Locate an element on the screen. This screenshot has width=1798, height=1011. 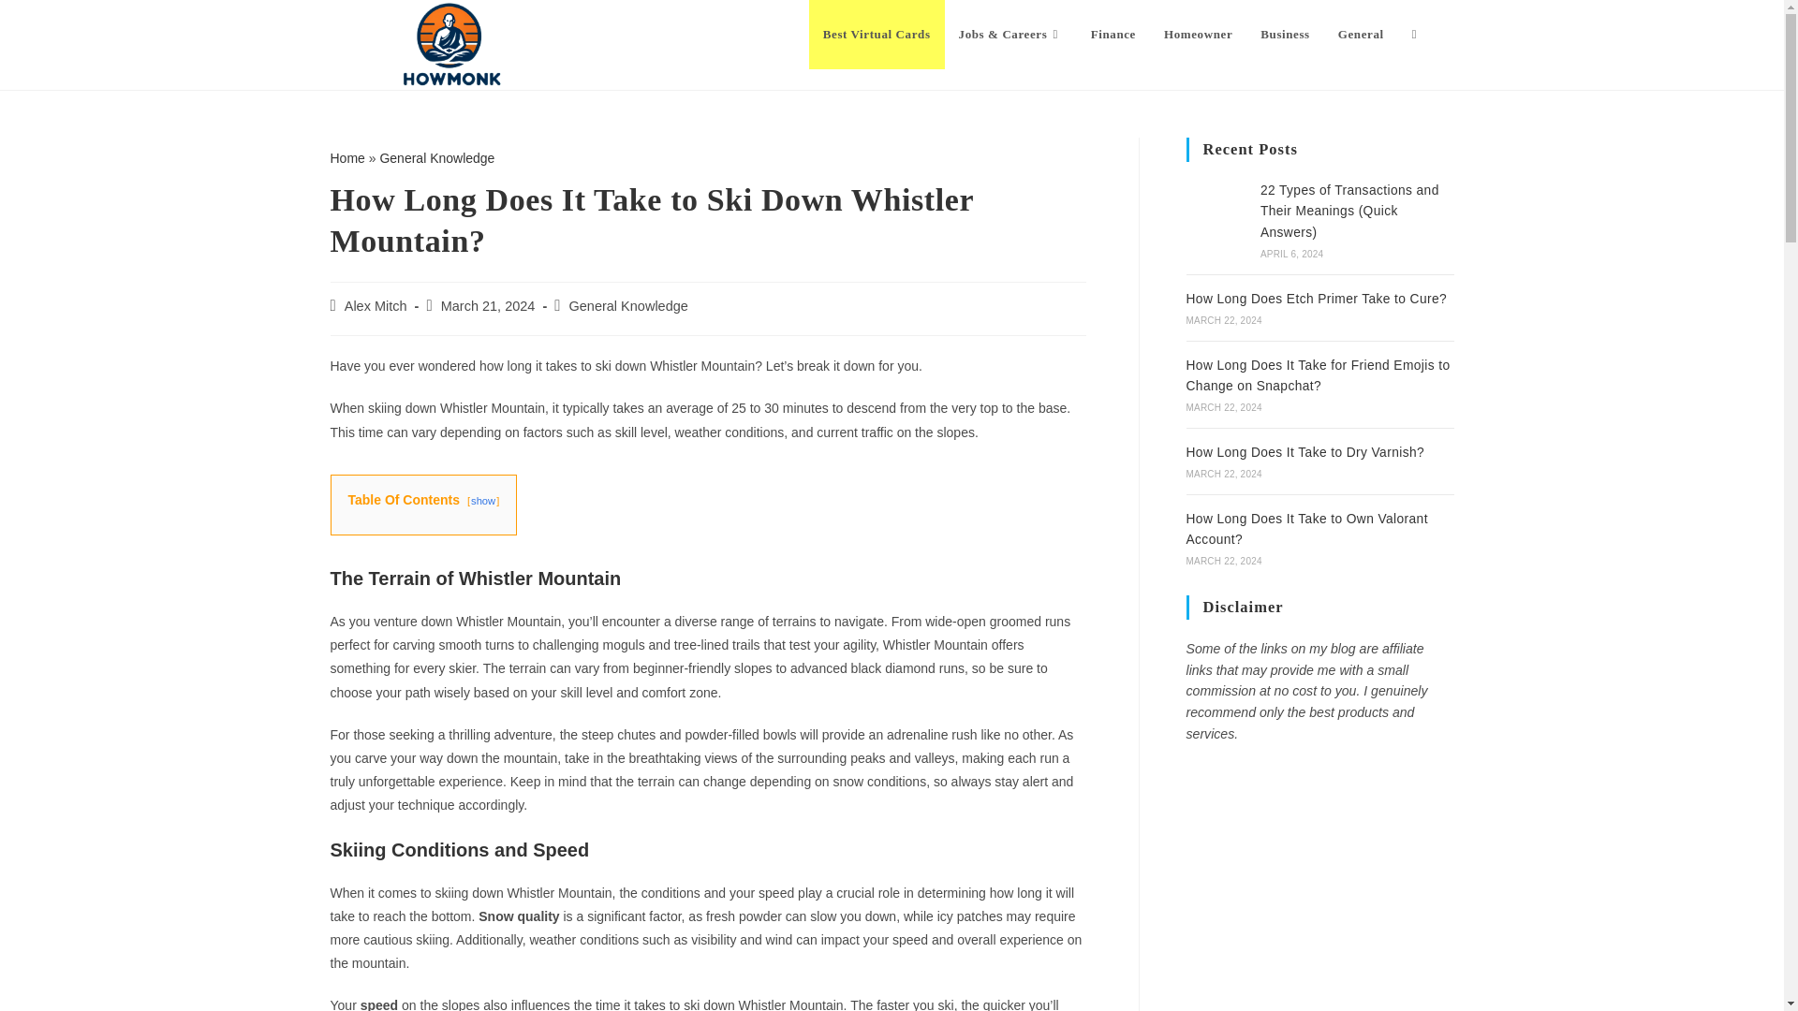
Finance is located at coordinates (1113, 35).